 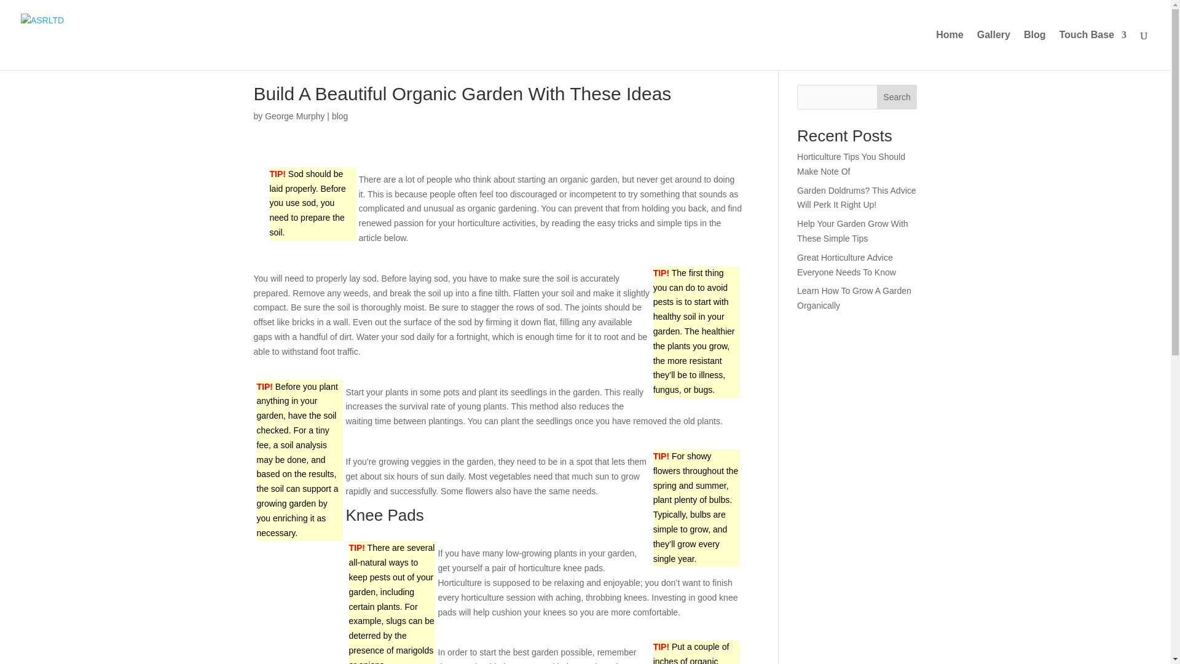 What do you see at coordinates (897, 97) in the screenshot?
I see `Search` at bounding box center [897, 97].